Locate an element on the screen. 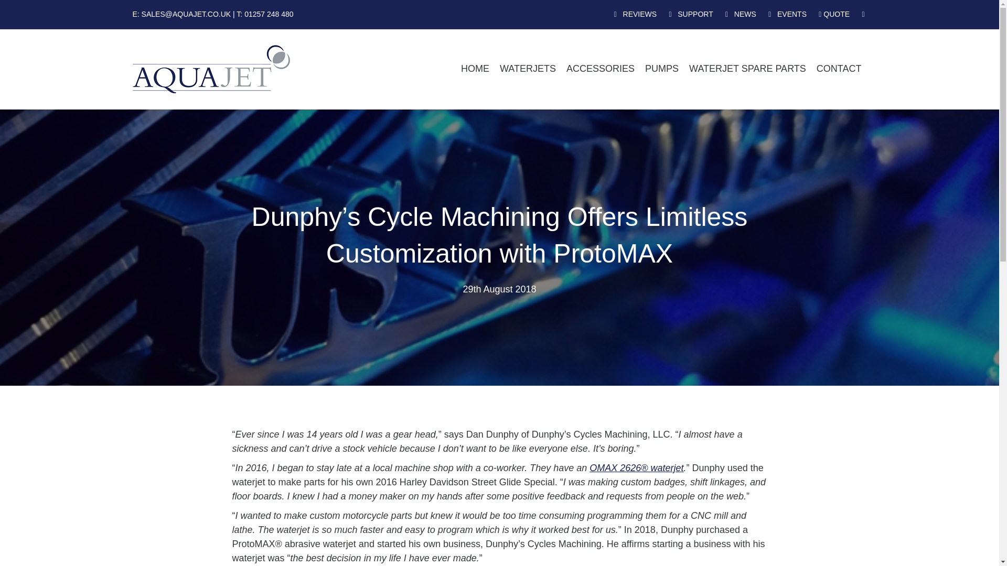 This screenshot has width=1007, height=566.    REVIEWS is located at coordinates (635, 14).